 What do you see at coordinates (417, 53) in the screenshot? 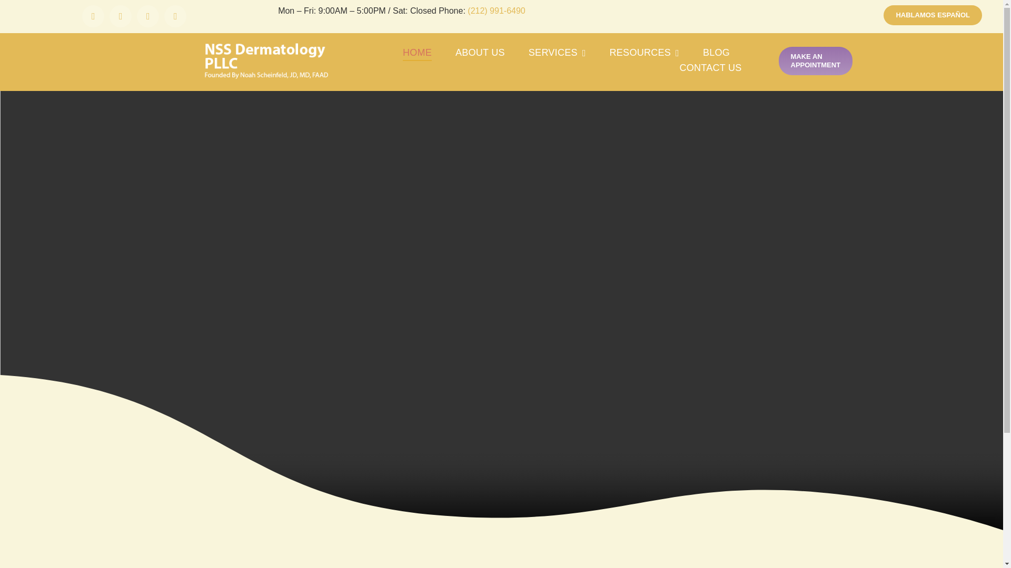
I see `HOME` at bounding box center [417, 53].